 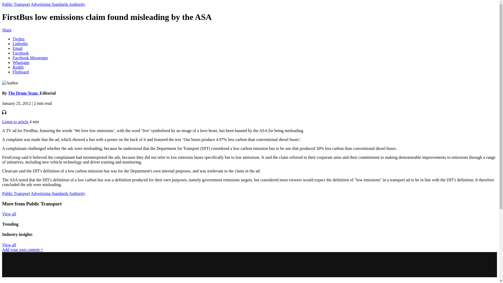 What do you see at coordinates (9, 245) in the screenshot?
I see `View all` at bounding box center [9, 245].